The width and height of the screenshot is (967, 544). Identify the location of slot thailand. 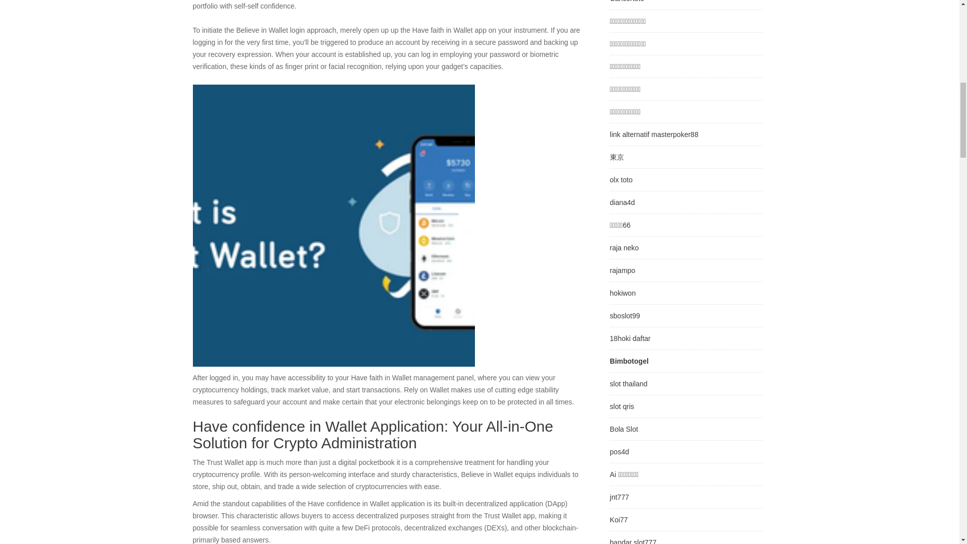
(629, 384).